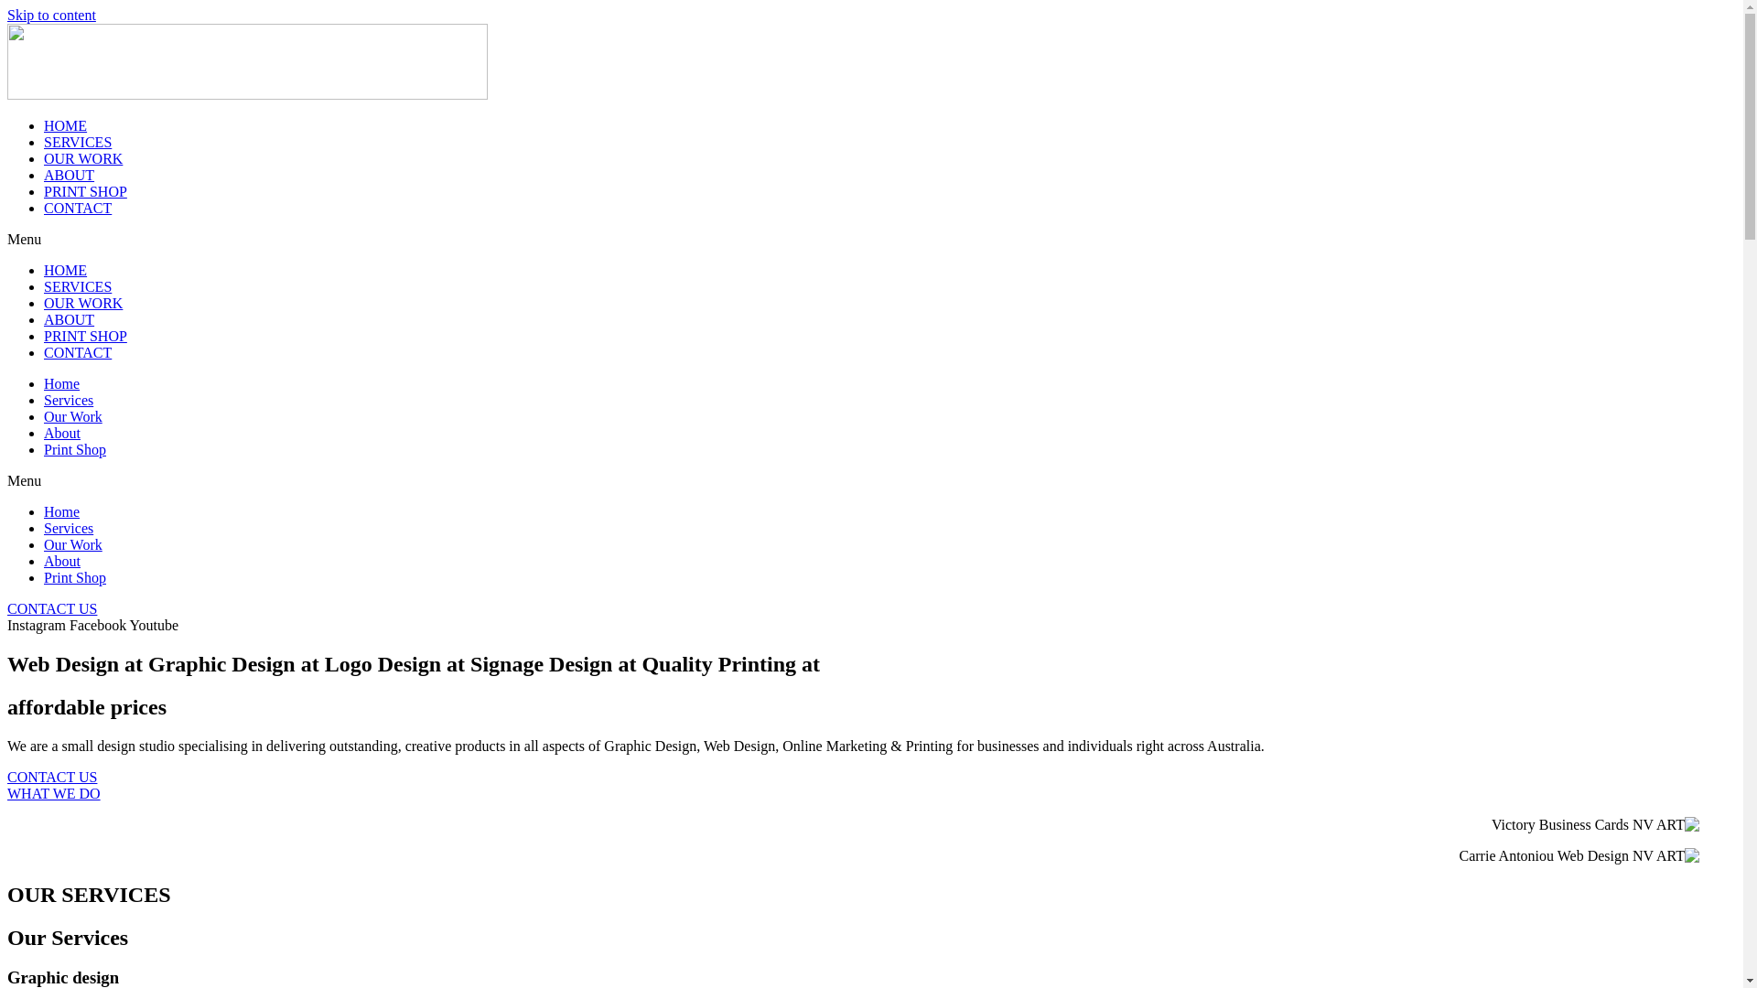  What do you see at coordinates (52, 778) in the screenshot?
I see `CONTACT US` at bounding box center [52, 778].